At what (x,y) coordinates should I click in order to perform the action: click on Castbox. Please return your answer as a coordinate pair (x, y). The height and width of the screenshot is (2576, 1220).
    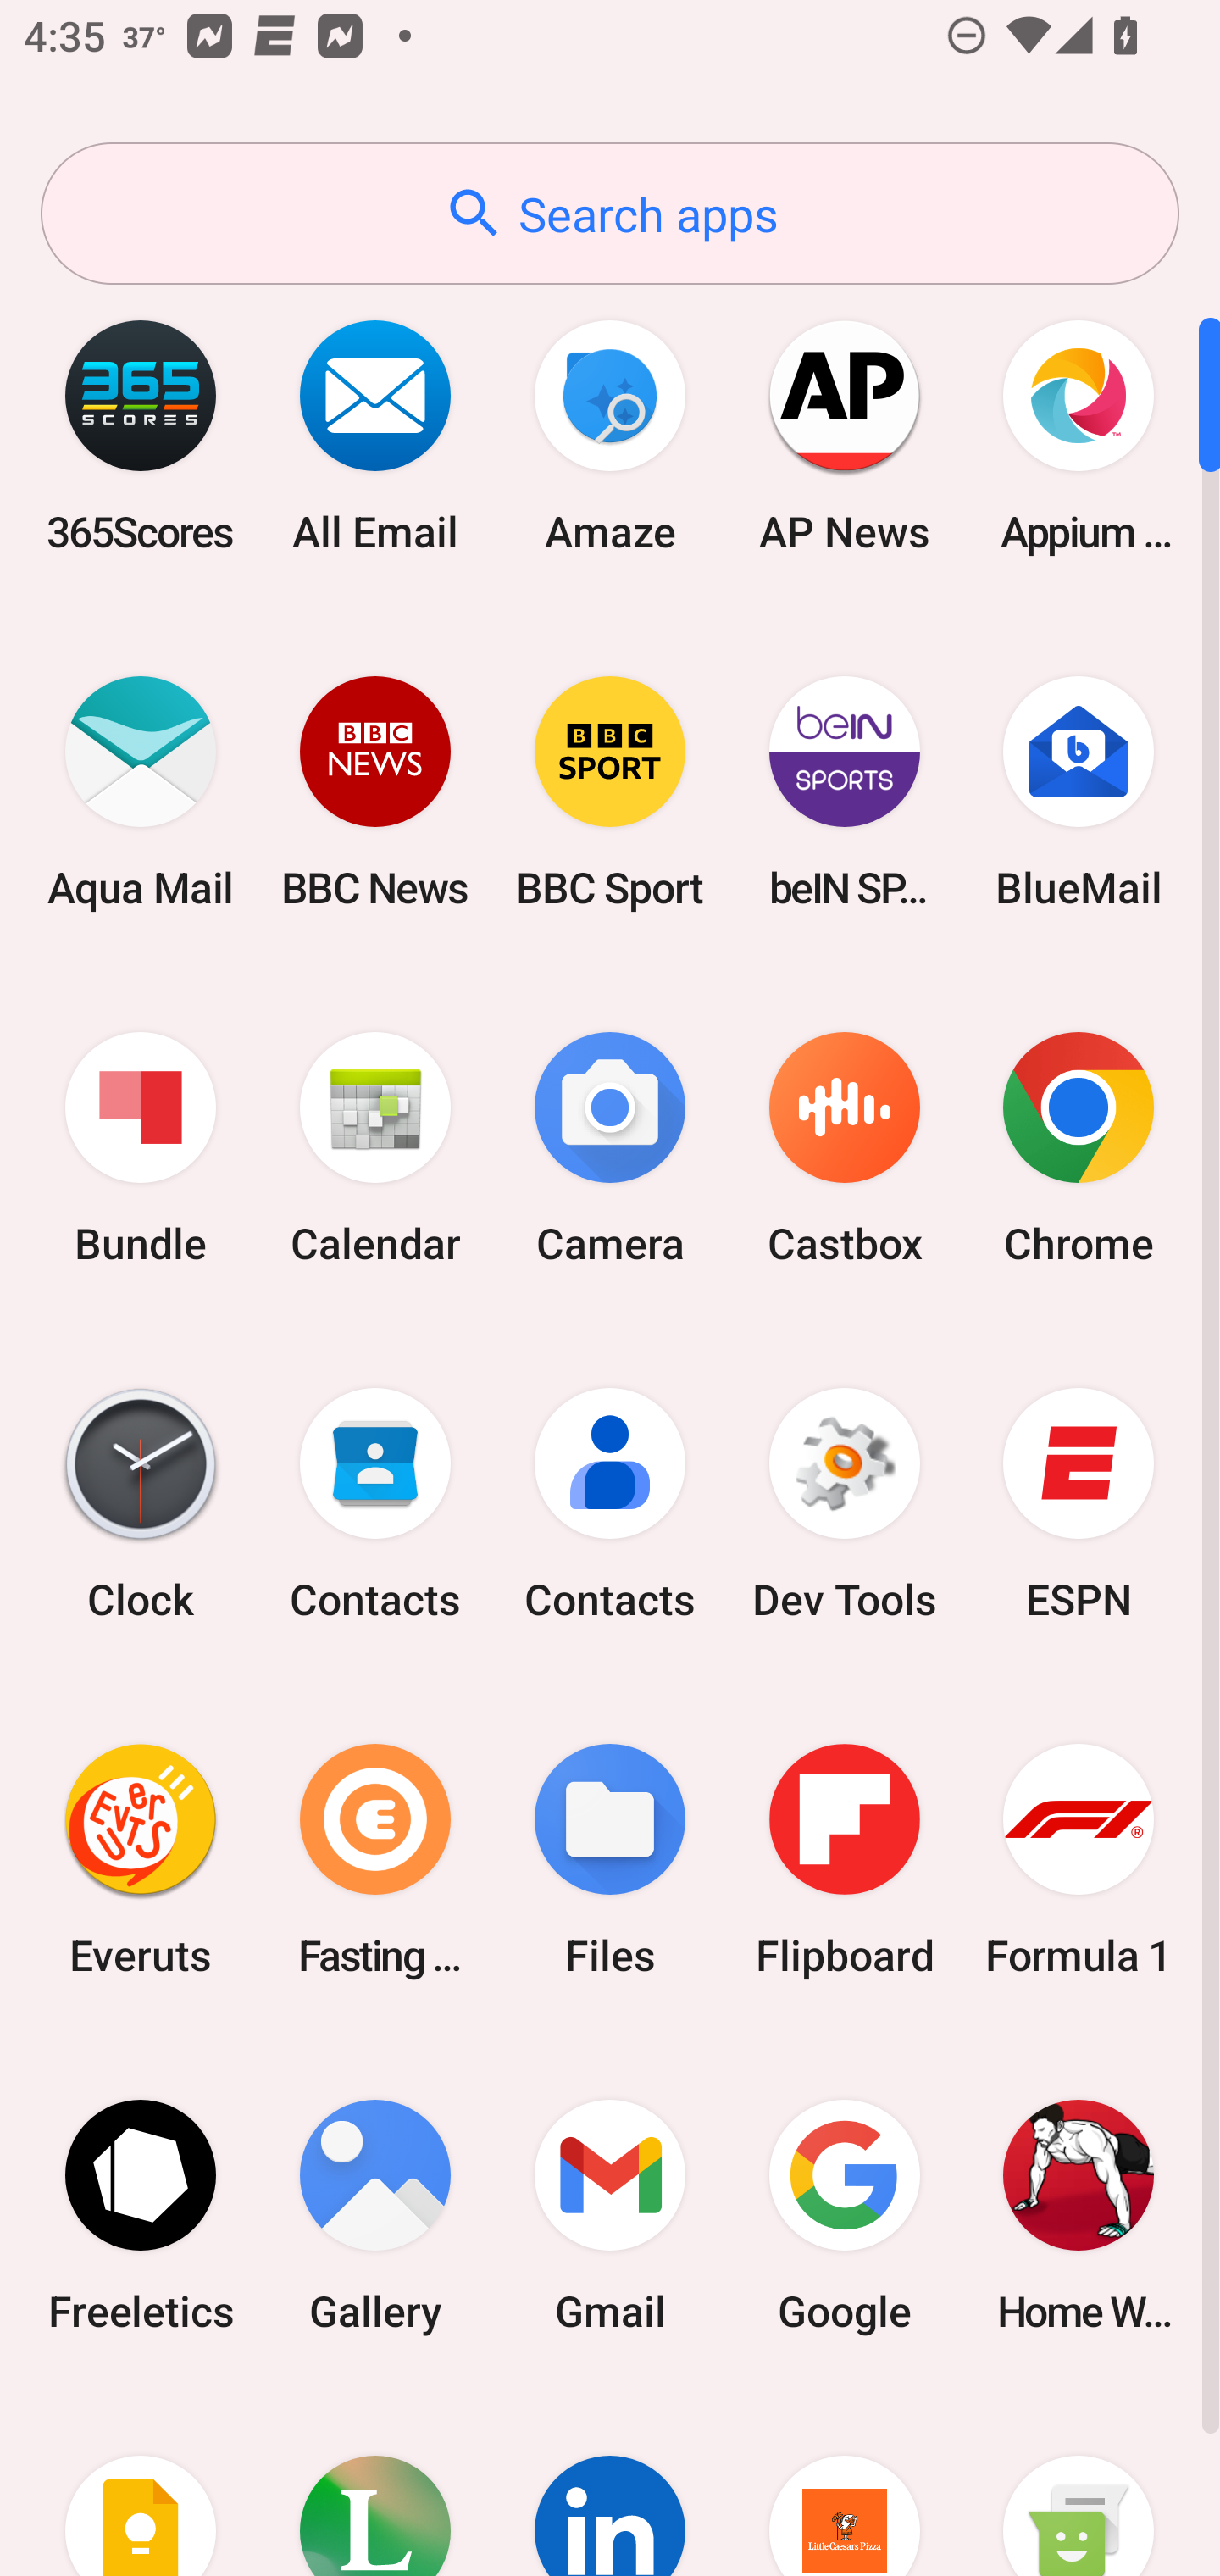
    Looking at the image, I should click on (844, 1149).